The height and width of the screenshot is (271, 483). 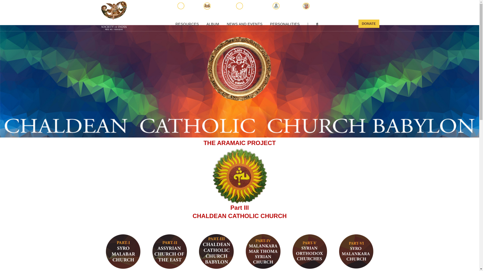 I want to click on NEWS AND EVENTS, so click(x=244, y=24).